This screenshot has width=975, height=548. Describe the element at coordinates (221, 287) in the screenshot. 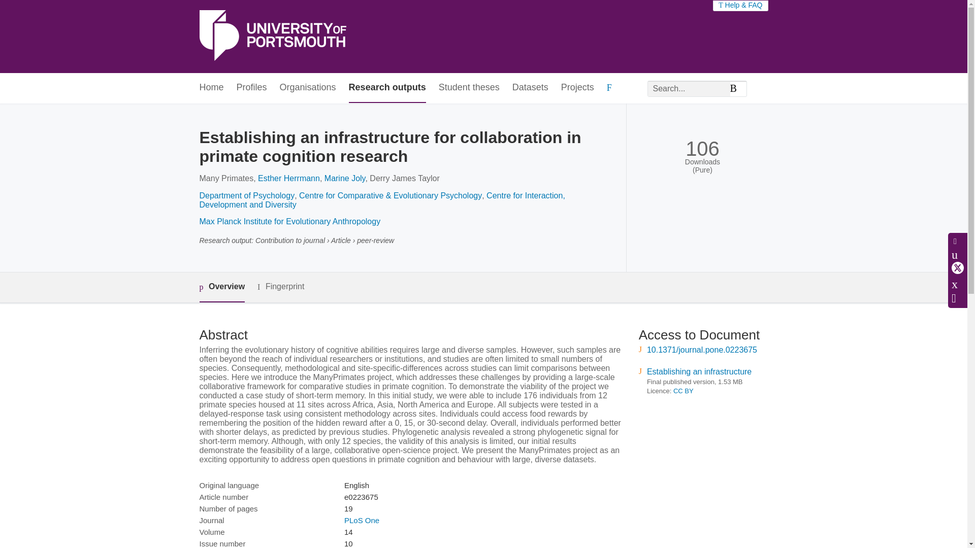

I see `Overview` at that location.